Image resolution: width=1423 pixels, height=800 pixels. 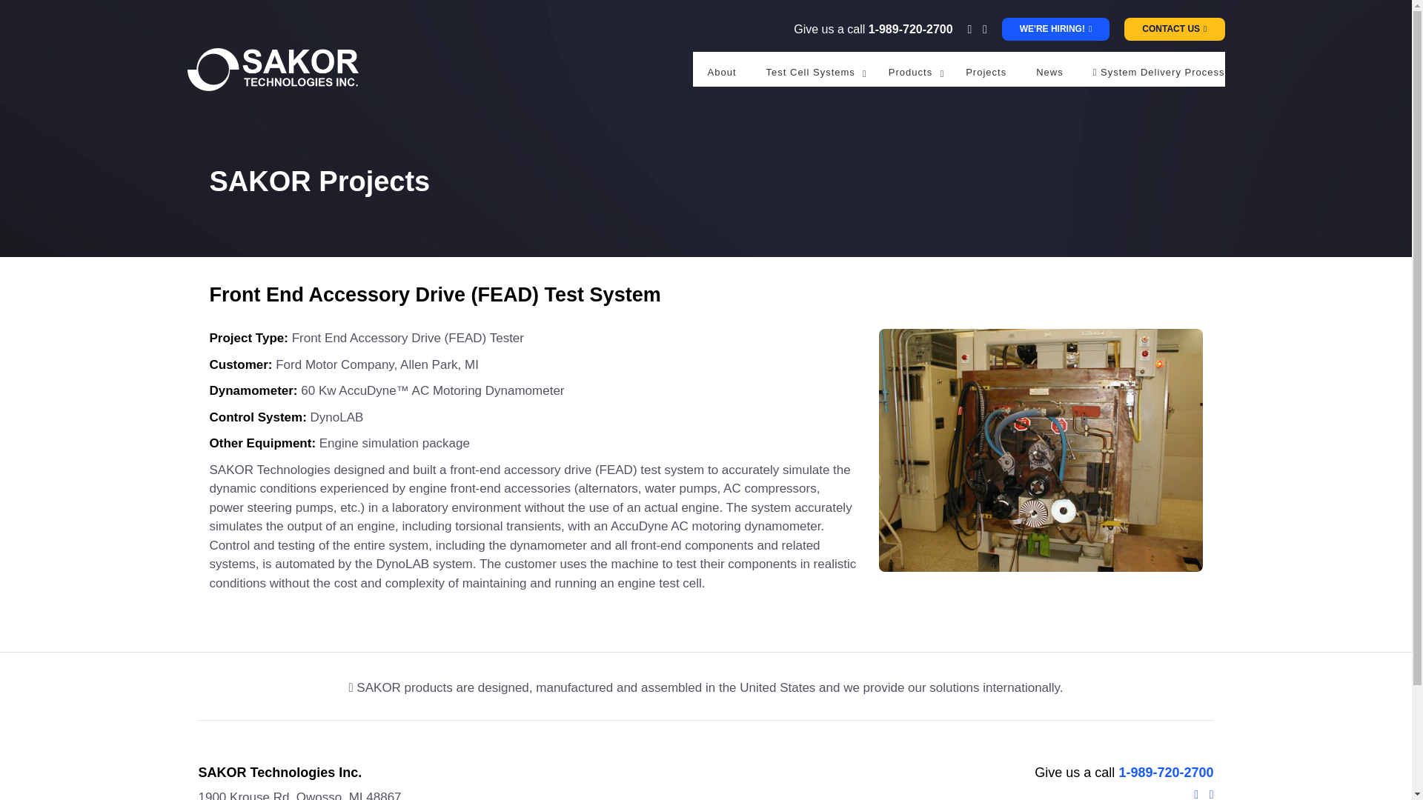 What do you see at coordinates (1159, 73) in the screenshot?
I see `System Delivery Process` at bounding box center [1159, 73].